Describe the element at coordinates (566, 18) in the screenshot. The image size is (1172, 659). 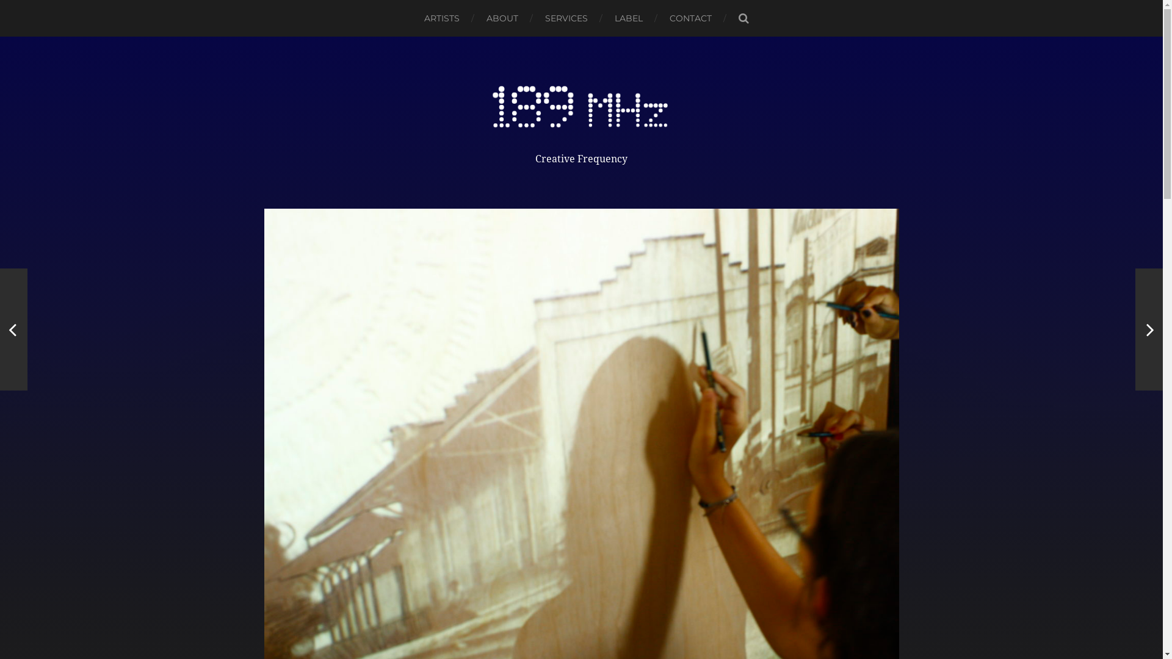
I see `SERVICES` at that location.